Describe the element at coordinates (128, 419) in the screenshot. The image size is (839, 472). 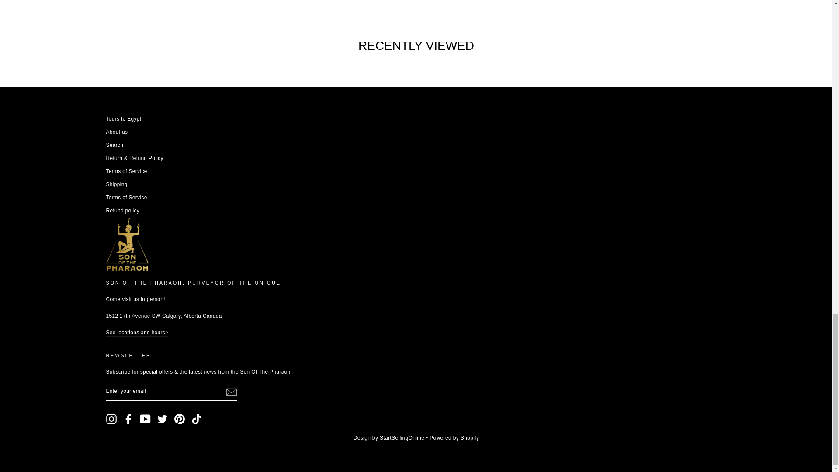
I see `Son Of The Pharaoh on Facebook` at that location.